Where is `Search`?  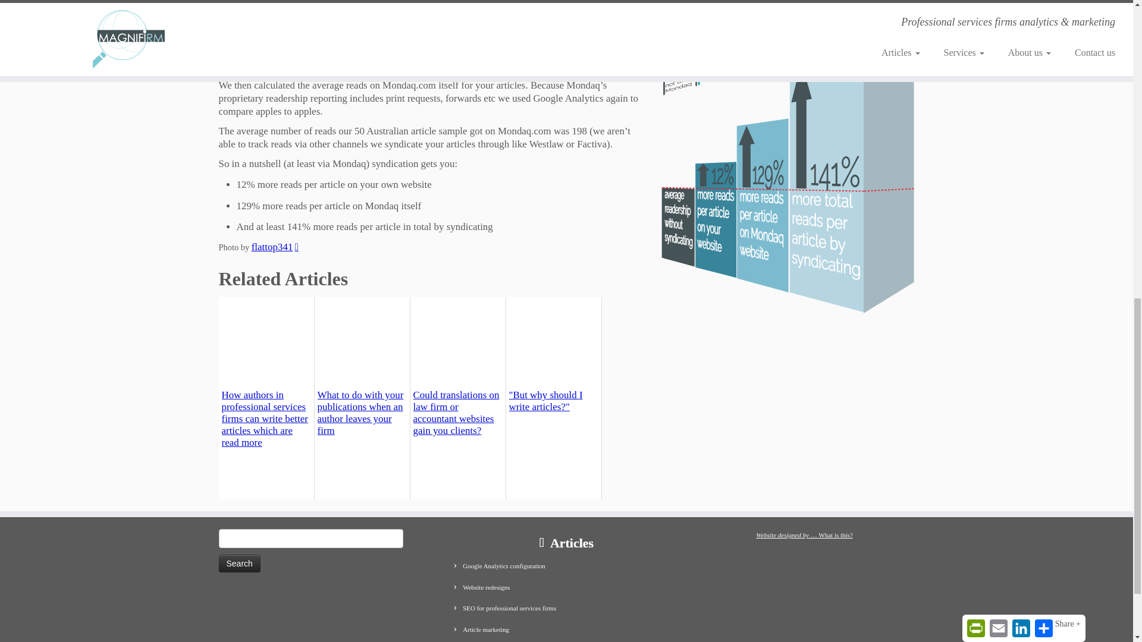
Search is located at coordinates (239, 564).